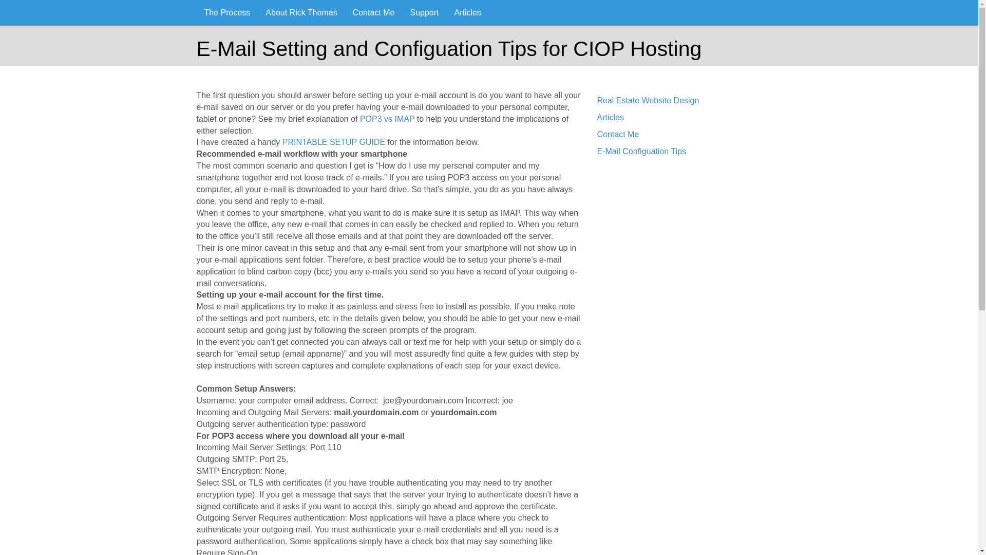 The height and width of the screenshot is (555, 986). What do you see at coordinates (617, 134) in the screenshot?
I see `Contact Me` at bounding box center [617, 134].